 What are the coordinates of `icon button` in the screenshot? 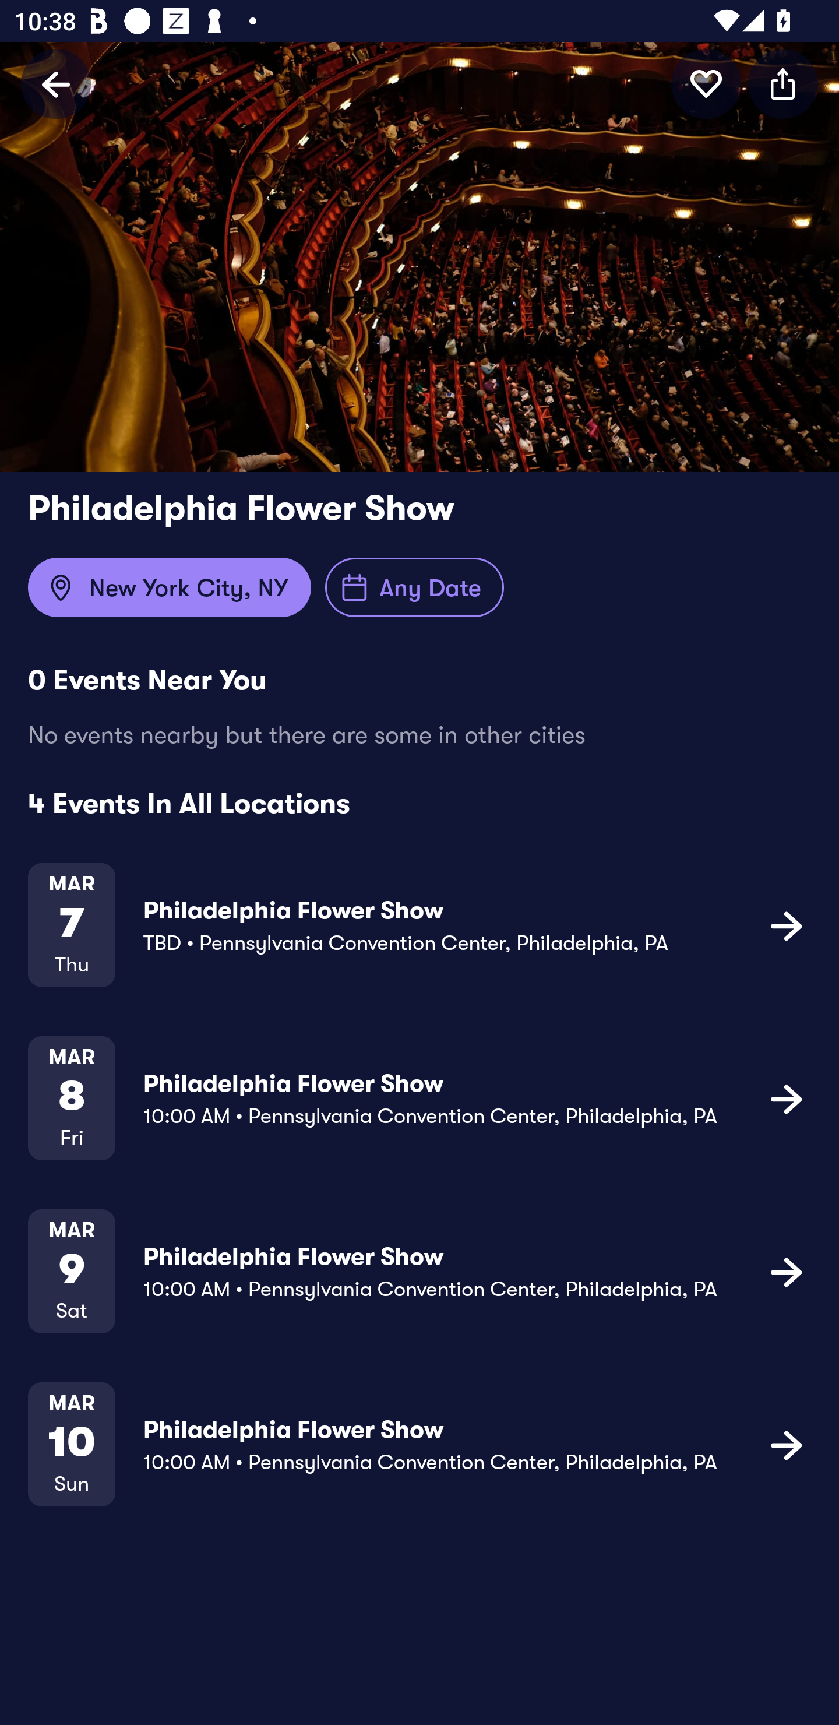 It's located at (787, 1444).